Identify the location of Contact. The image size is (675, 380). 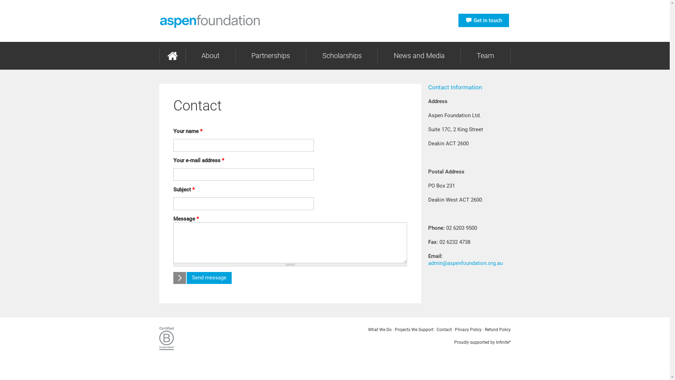
(444, 330).